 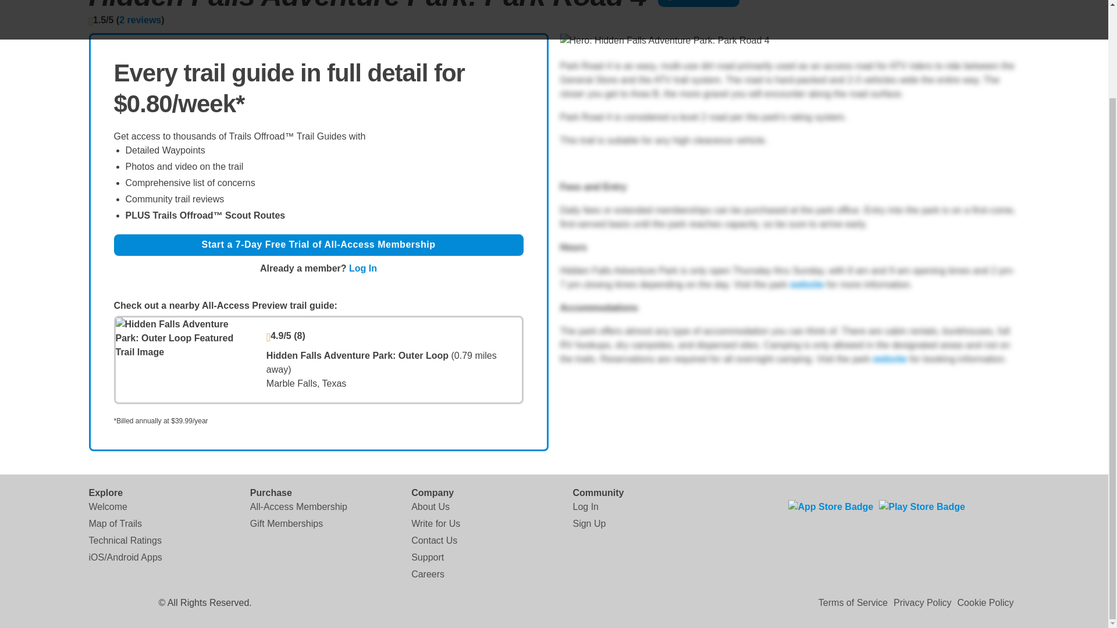 I want to click on Map of Trails, so click(x=115, y=523).